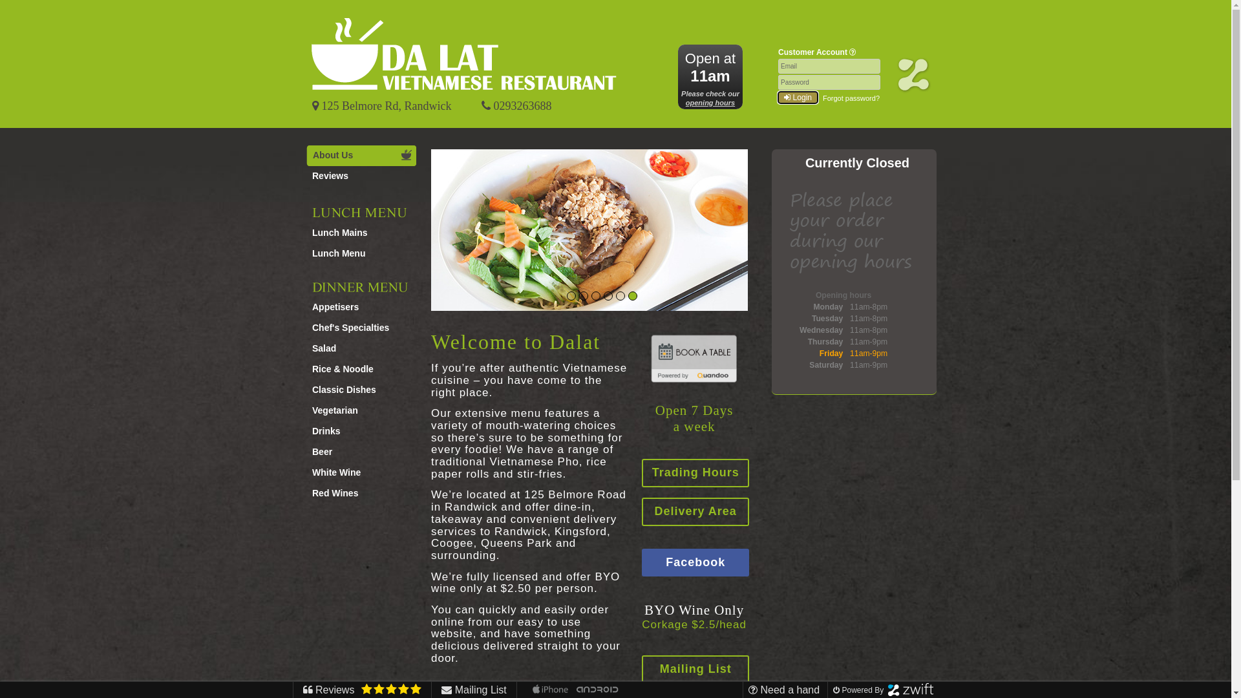 Image resolution: width=1241 pixels, height=698 pixels. What do you see at coordinates (695, 670) in the screenshot?
I see `Mailing List` at bounding box center [695, 670].